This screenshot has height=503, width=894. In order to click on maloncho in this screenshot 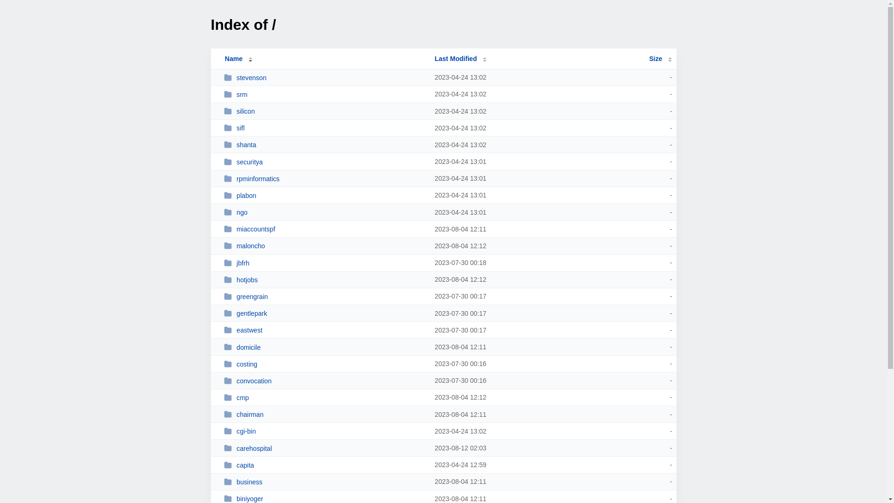, I will do `click(325, 246)`.